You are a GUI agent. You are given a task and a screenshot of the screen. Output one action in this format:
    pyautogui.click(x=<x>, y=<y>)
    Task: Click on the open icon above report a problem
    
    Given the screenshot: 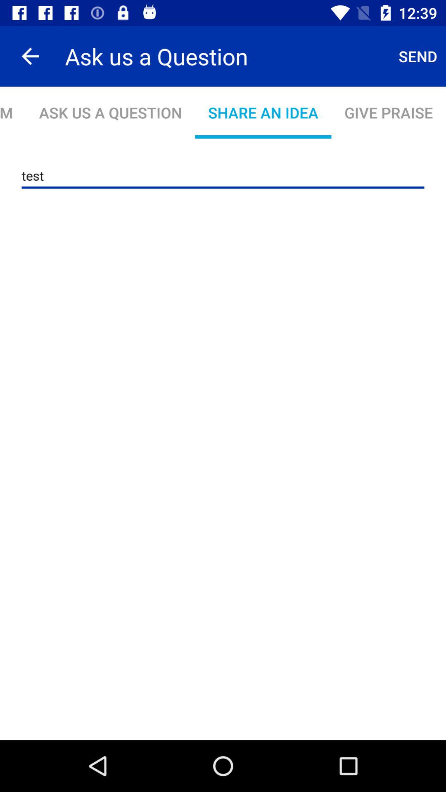 What is the action you would take?
    pyautogui.click(x=30, y=56)
    